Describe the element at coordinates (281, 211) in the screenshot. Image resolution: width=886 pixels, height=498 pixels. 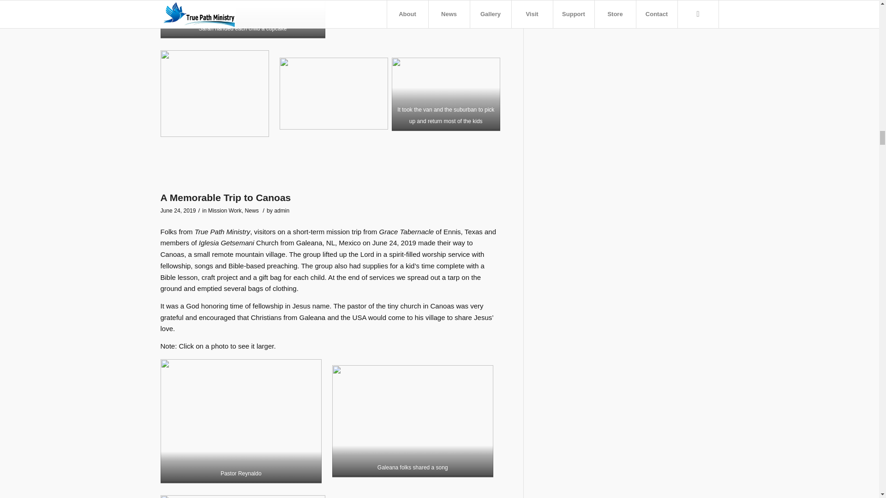
I see `admin` at that location.